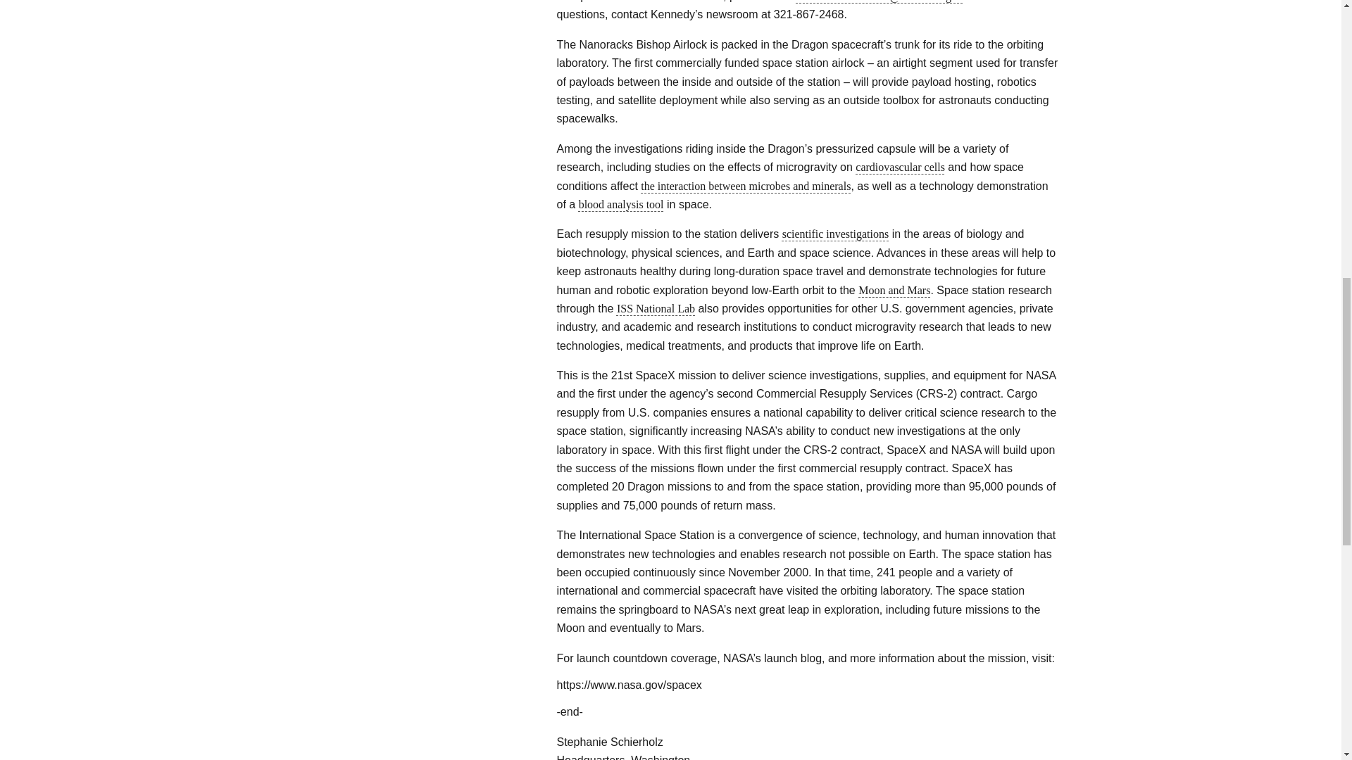 This screenshot has width=1352, height=760. Describe the element at coordinates (621, 204) in the screenshot. I see `blood analysis tool` at that location.